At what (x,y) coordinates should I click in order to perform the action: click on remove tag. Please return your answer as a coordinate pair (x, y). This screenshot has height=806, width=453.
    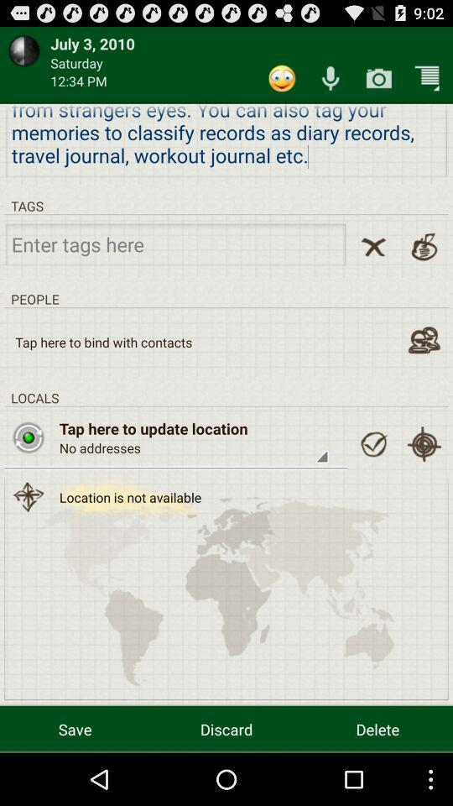
    Looking at the image, I should click on (373, 247).